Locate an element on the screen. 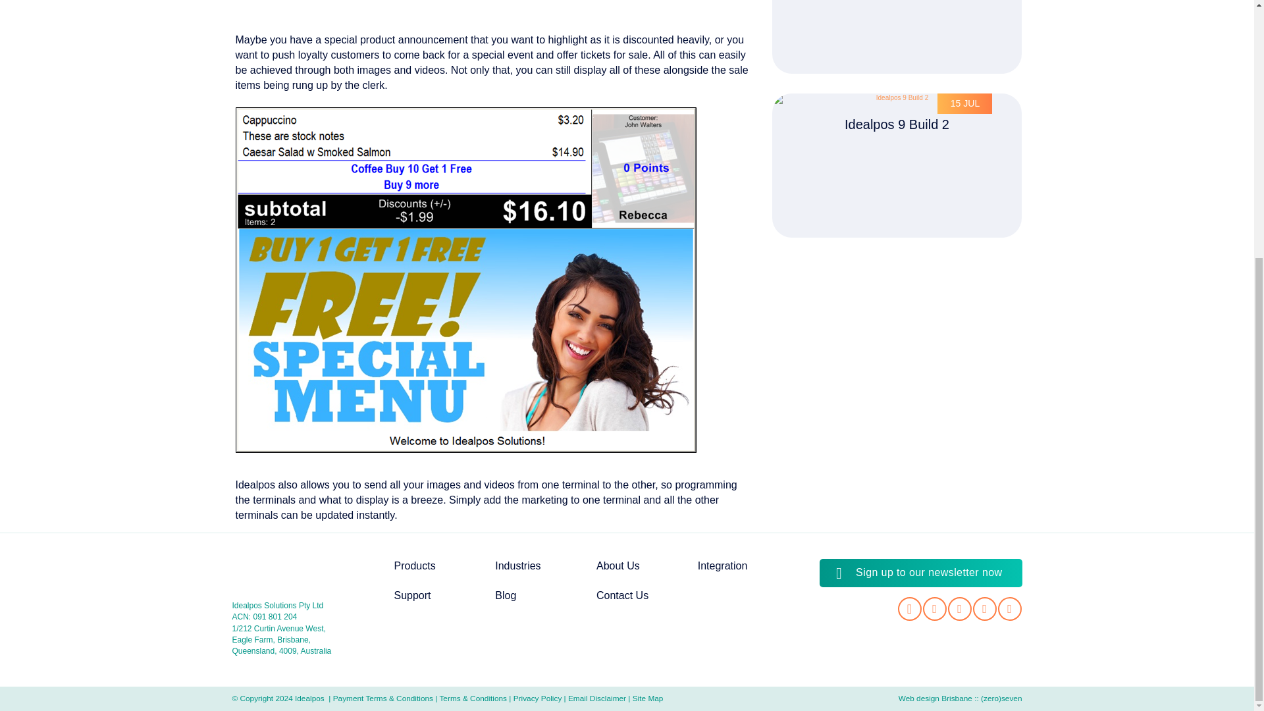 The height and width of the screenshot is (711, 1264). View blog posts under the 'Software' category is located at coordinates (355, 646).